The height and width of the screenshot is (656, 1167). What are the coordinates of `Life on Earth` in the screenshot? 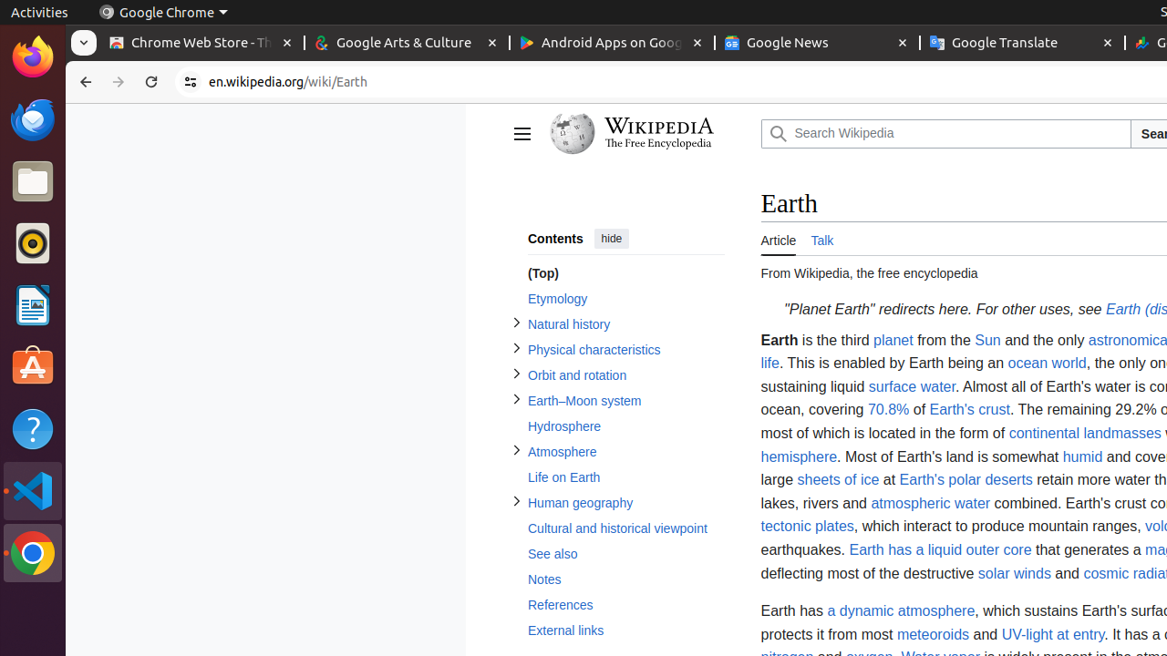 It's located at (625, 477).